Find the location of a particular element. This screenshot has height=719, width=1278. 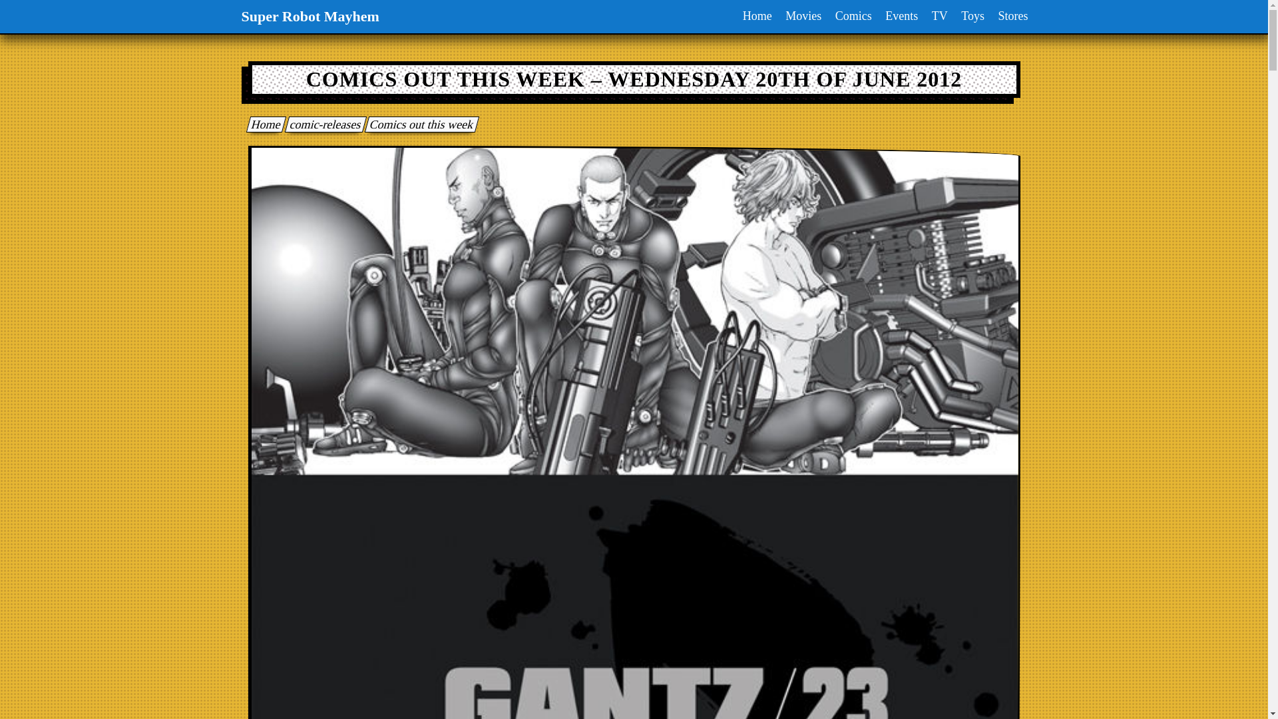

Super Robot Mayhem is located at coordinates (310, 16).